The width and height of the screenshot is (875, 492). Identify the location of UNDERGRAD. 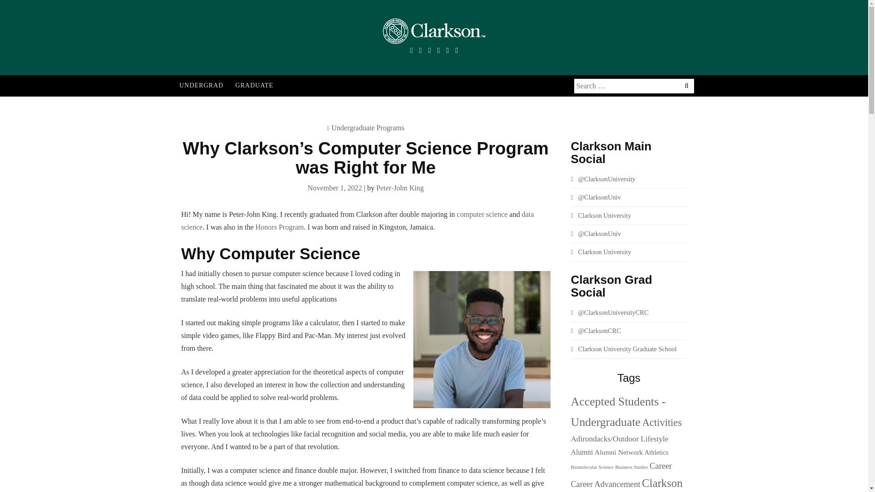
(201, 86).